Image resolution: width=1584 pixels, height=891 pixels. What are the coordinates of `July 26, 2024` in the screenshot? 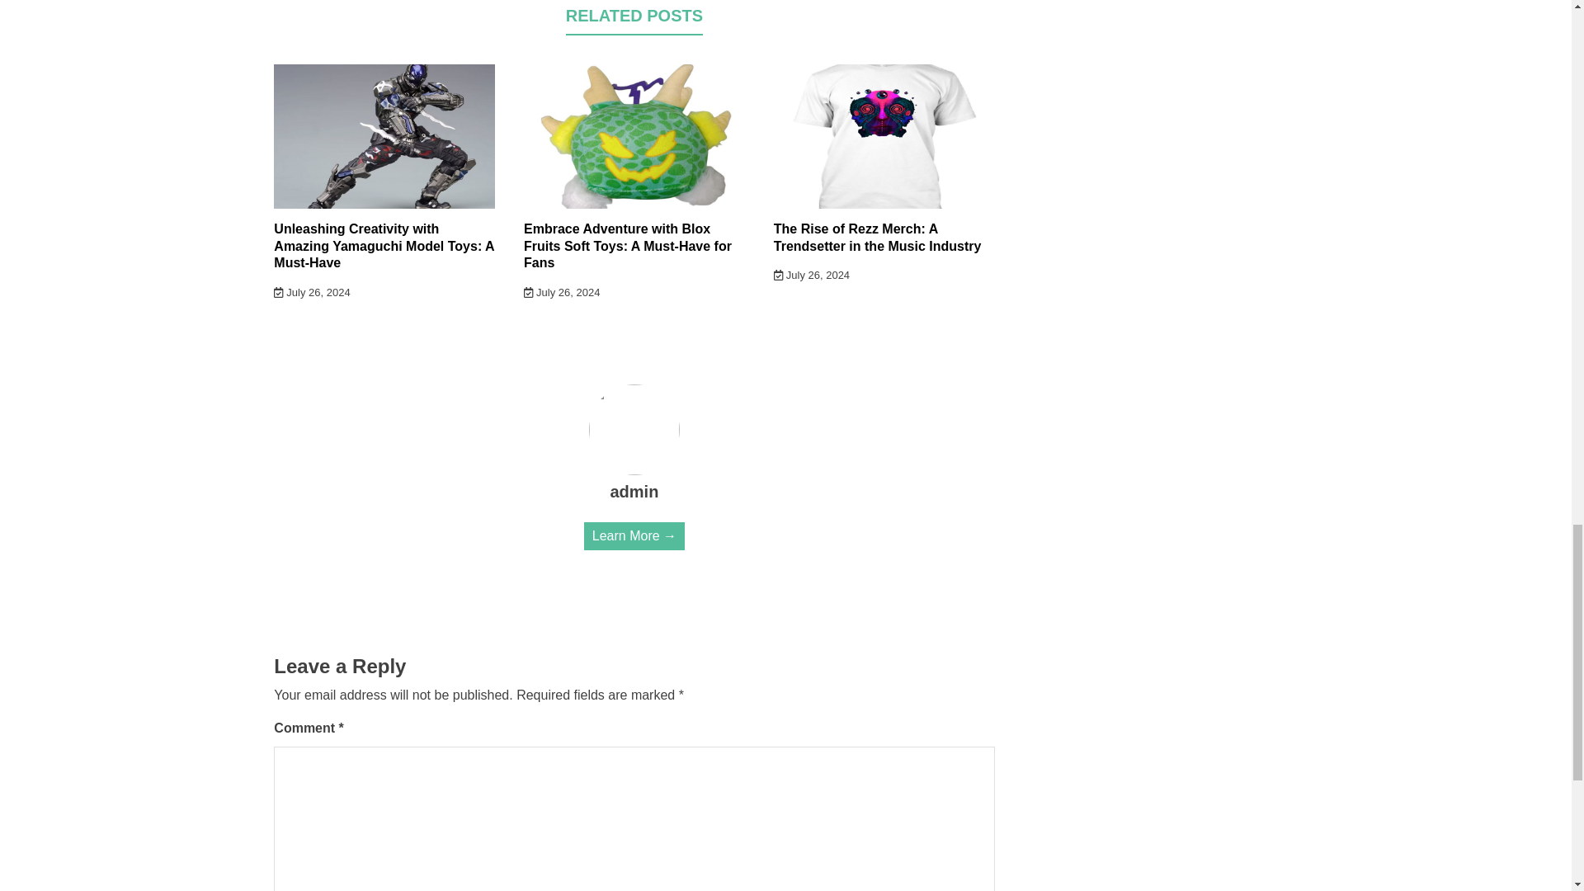 It's located at (312, 292).